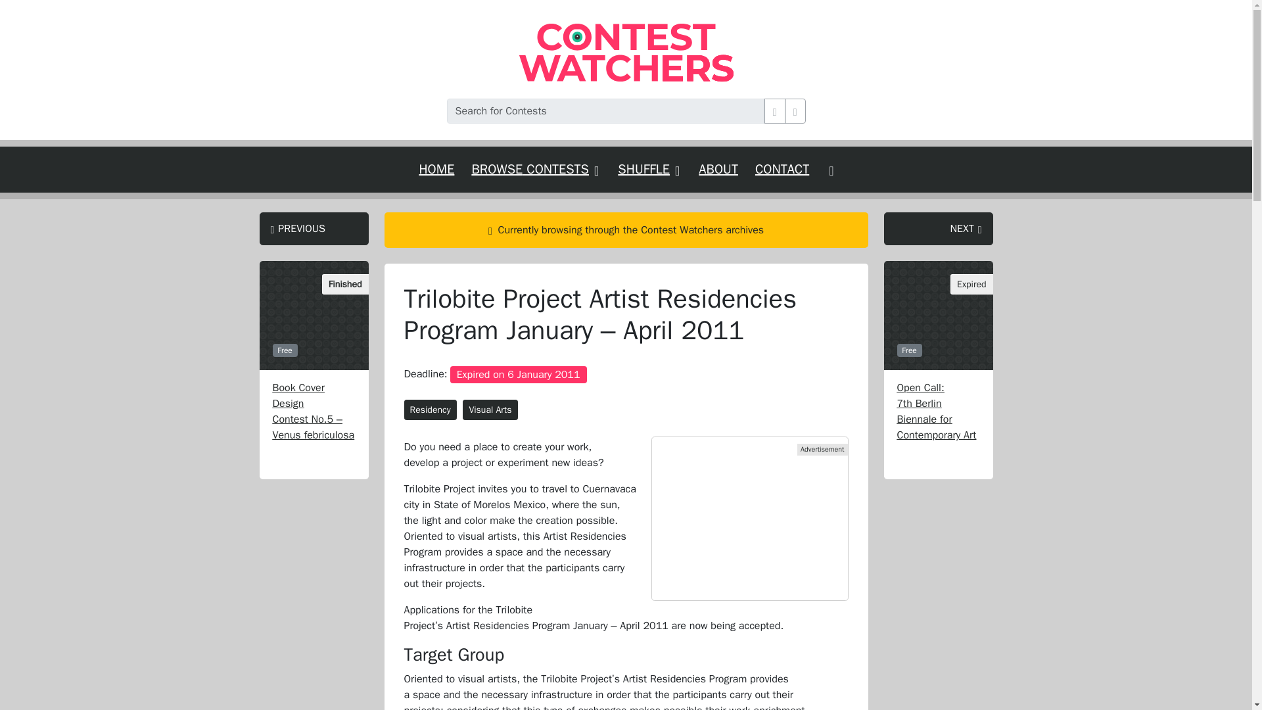 This screenshot has height=710, width=1262. Describe the element at coordinates (436, 169) in the screenshot. I see `Open the Contest Watchers front page` at that location.